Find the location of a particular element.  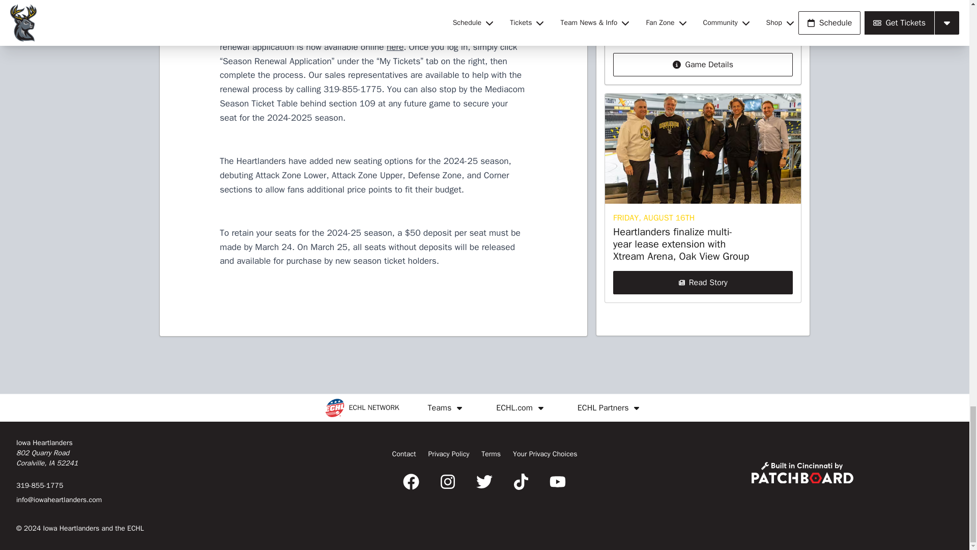

YouTube is located at coordinates (557, 482).